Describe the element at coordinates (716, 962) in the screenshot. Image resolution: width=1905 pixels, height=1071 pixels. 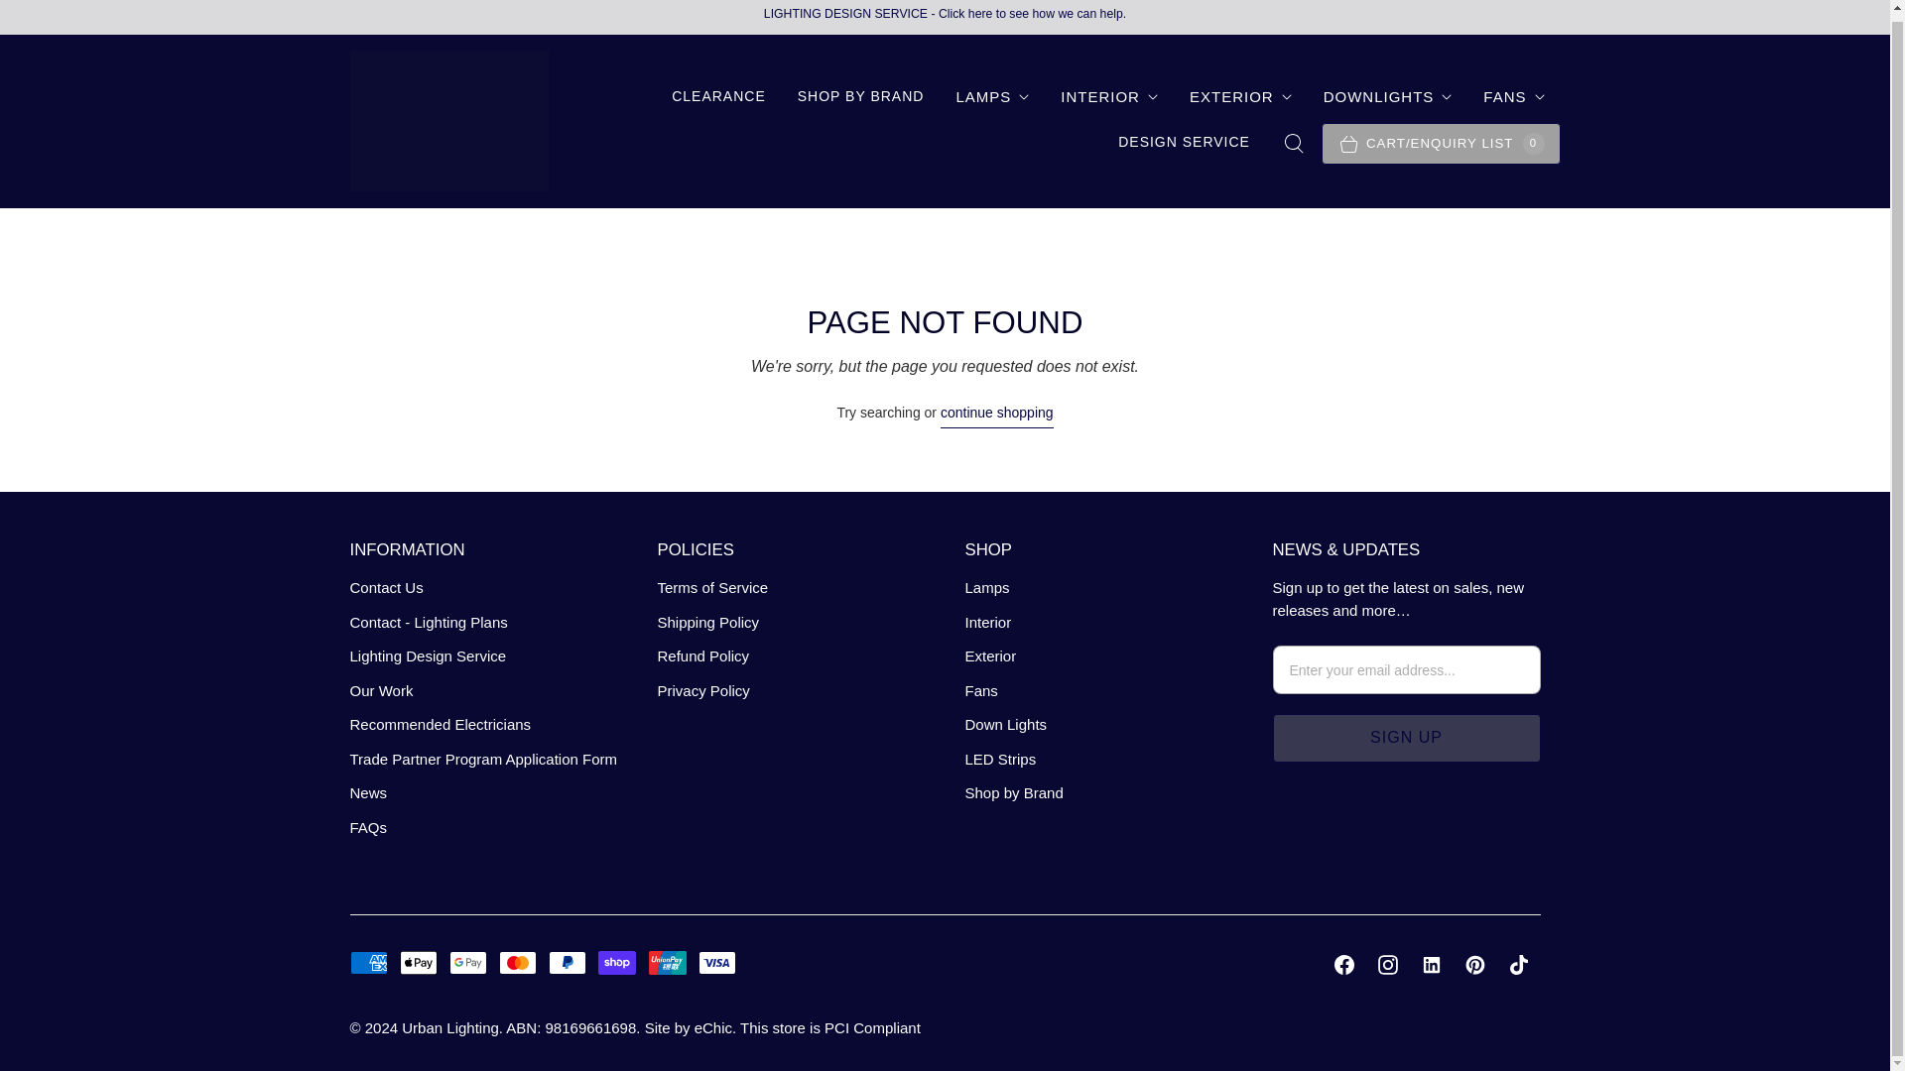
I see `Visa` at that location.